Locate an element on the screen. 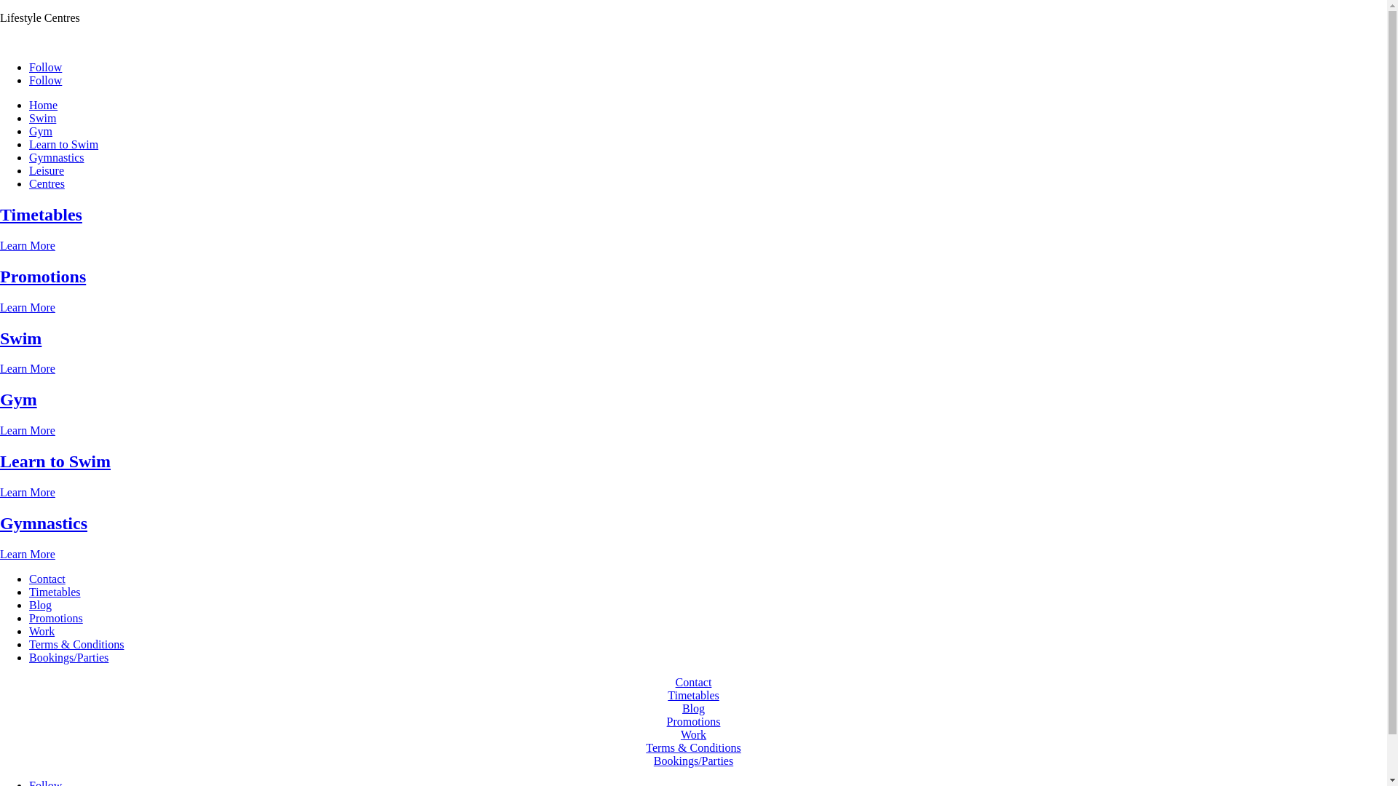 This screenshot has width=1398, height=786. Contact is located at coordinates (47, 579).